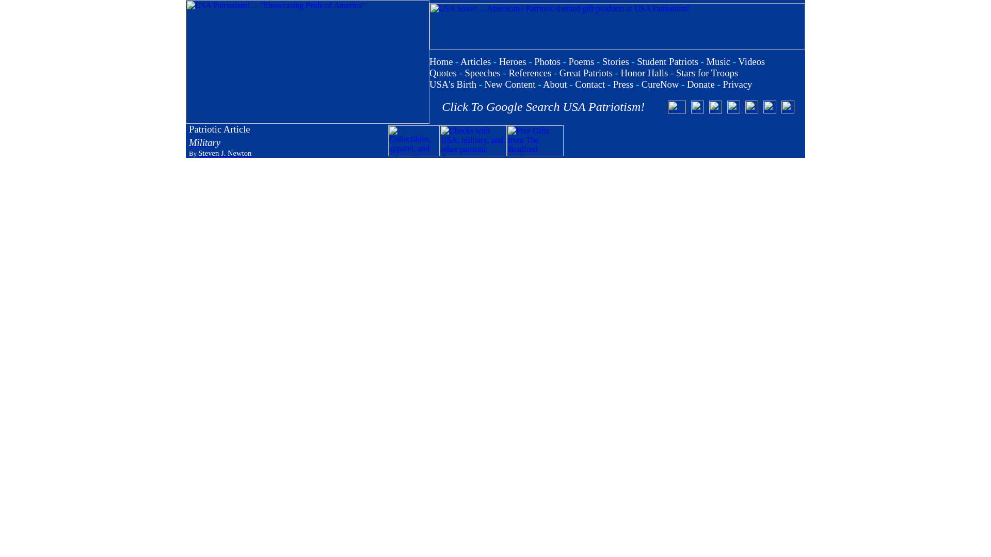 The image size is (991, 557). Describe the element at coordinates (586, 73) in the screenshot. I see `Great Patriots` at that location.